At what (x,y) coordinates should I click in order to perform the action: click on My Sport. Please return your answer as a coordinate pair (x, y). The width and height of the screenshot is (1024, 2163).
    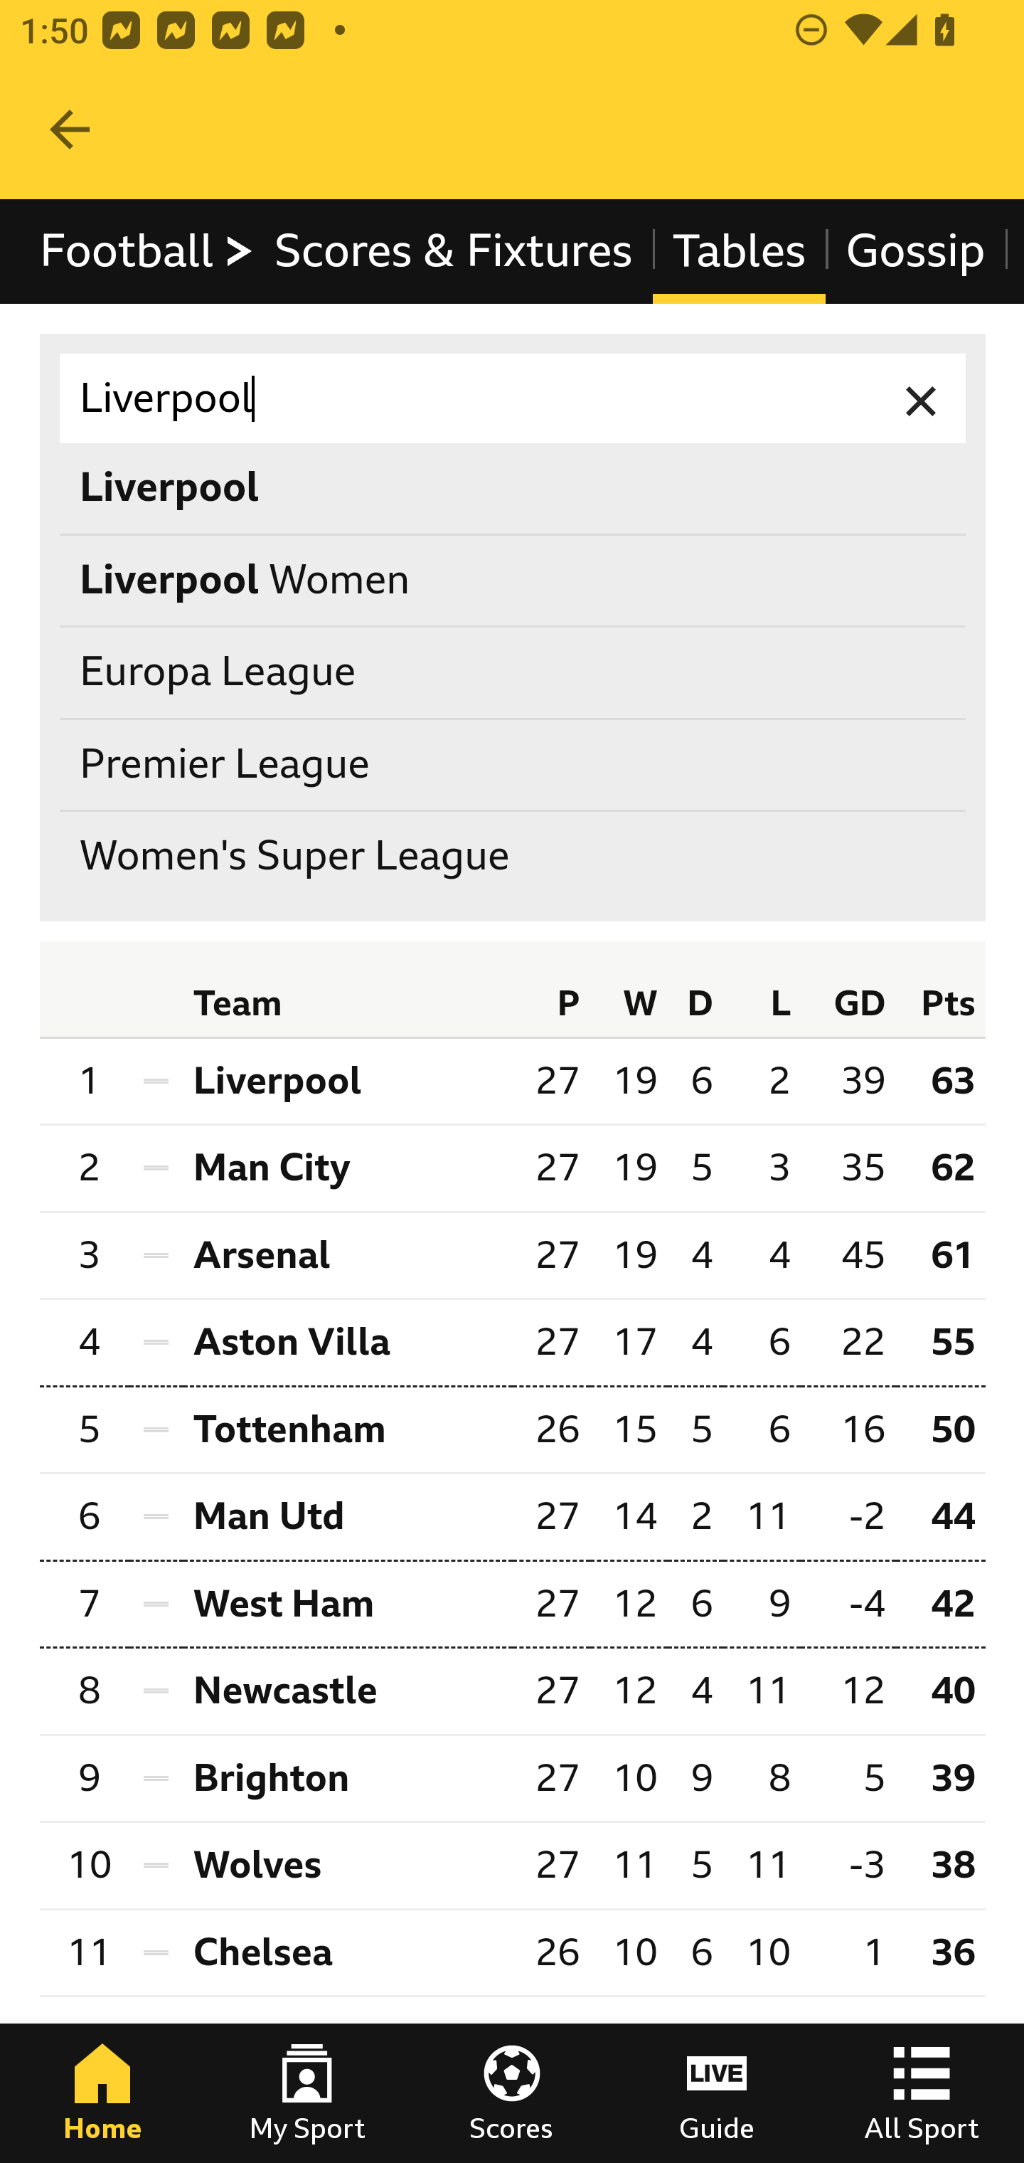
    Looking at the image, I should click on (307, 2093).